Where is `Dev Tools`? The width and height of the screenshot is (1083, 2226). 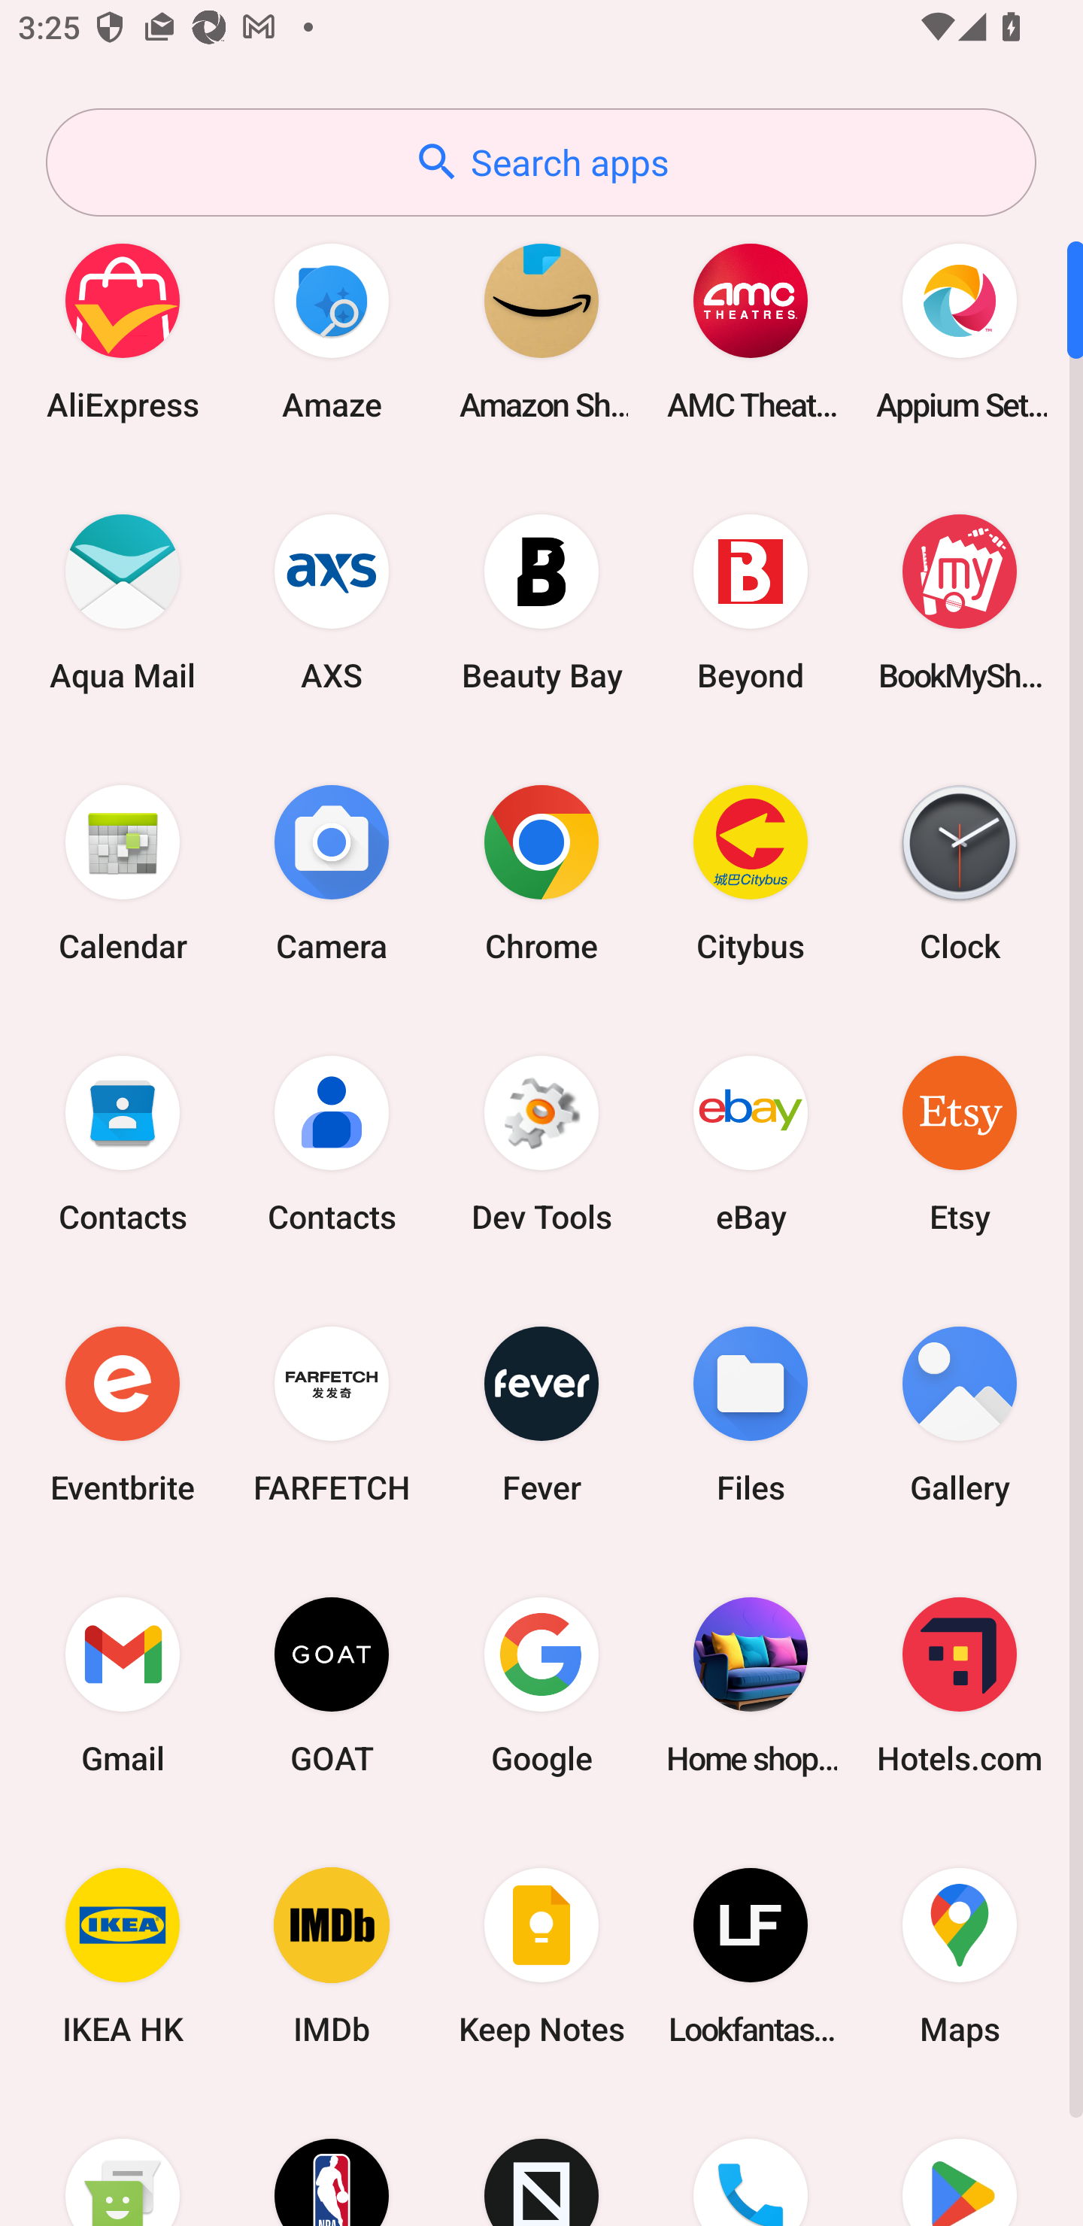 Dev Tools is located at coordinates (541, 1143).